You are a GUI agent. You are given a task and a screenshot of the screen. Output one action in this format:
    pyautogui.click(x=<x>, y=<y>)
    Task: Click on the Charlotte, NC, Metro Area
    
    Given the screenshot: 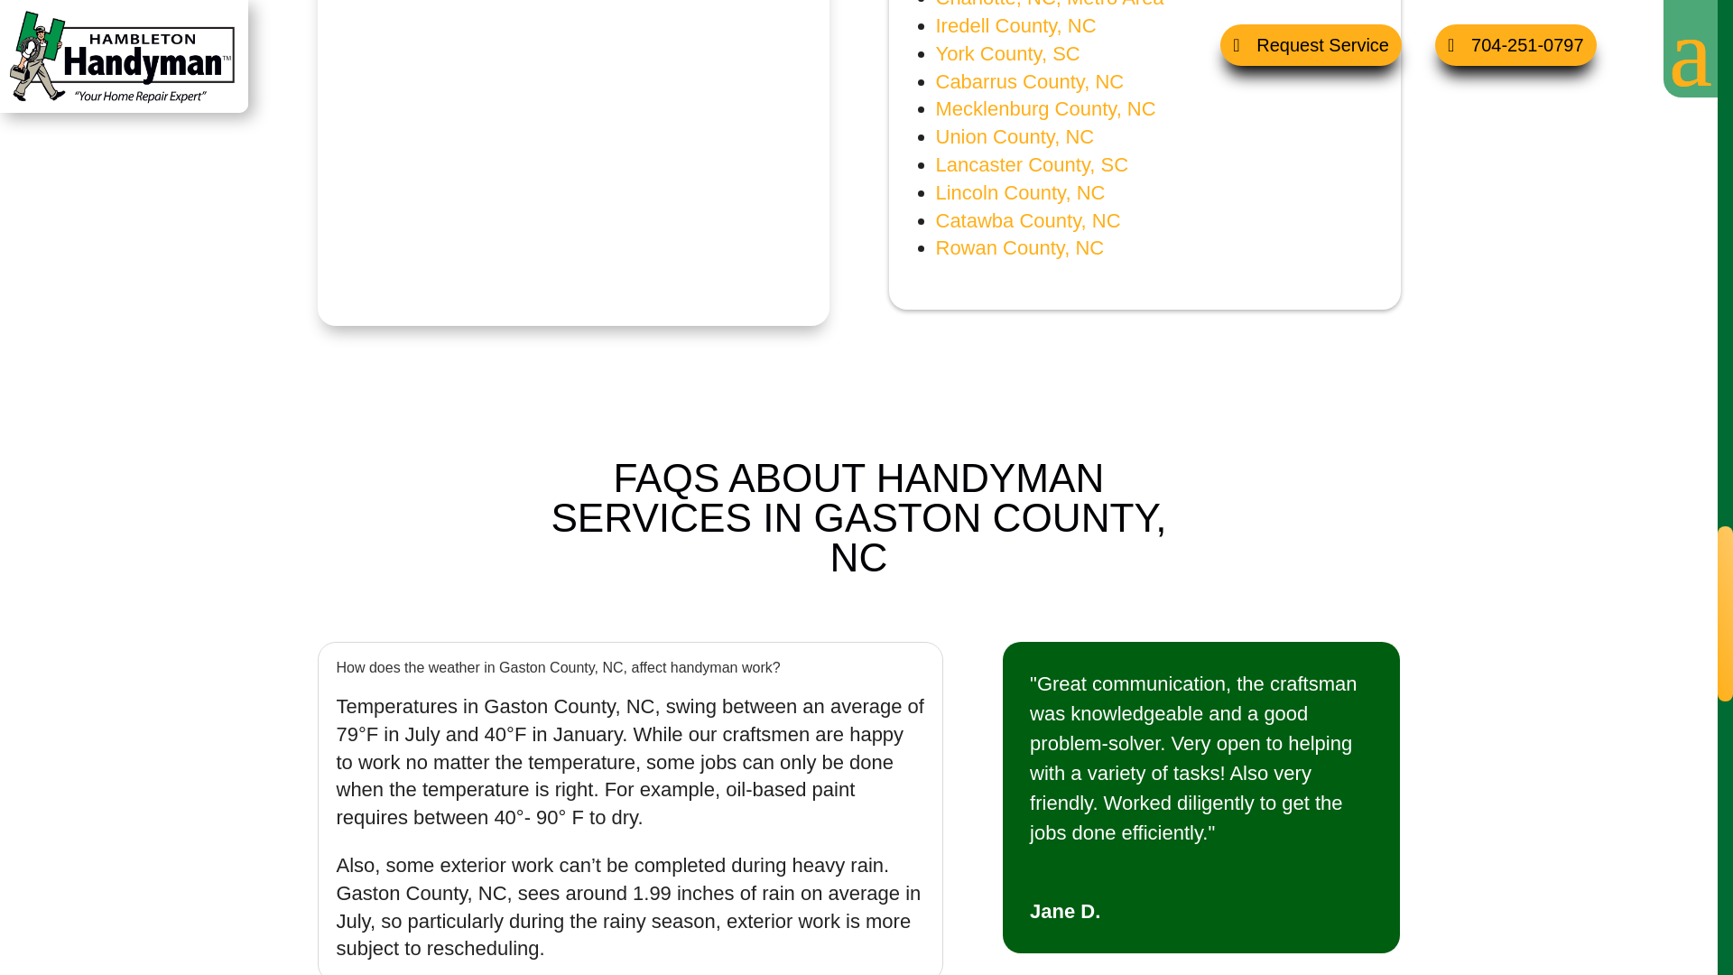 What is the action you would take?
    pyautogui.click(x=1049, y=4)
    